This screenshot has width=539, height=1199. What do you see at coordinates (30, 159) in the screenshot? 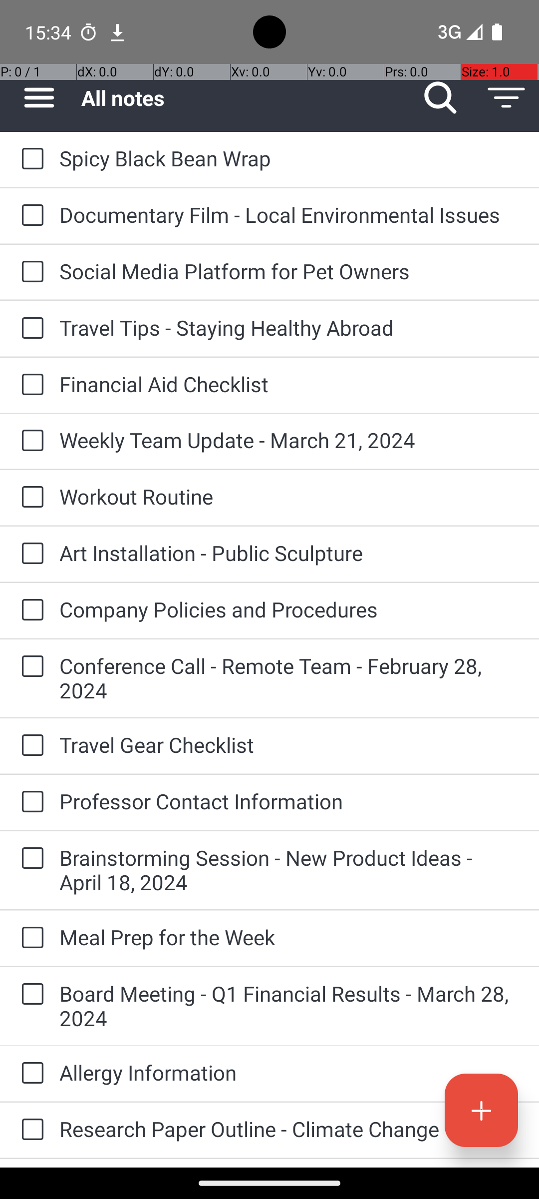
I see `to-do: Spicy Black Bean Wrap` at bounding box center [30, 159].